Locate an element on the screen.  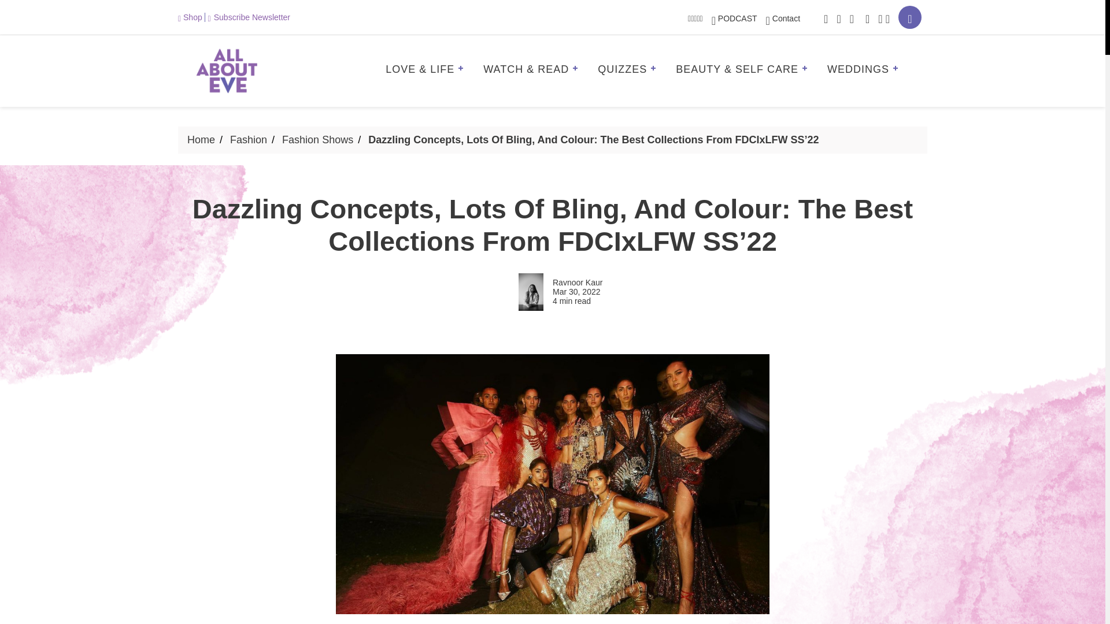
Subscribe Newsletter is located at coordinates (249, 17).